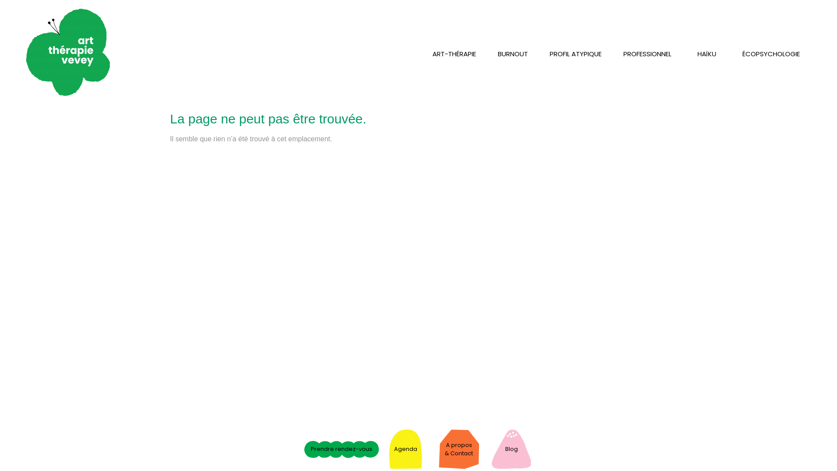  Describe the element at coordinates (647, 54) in the screenshot. I see `PROFESSIONNEL` at that location.